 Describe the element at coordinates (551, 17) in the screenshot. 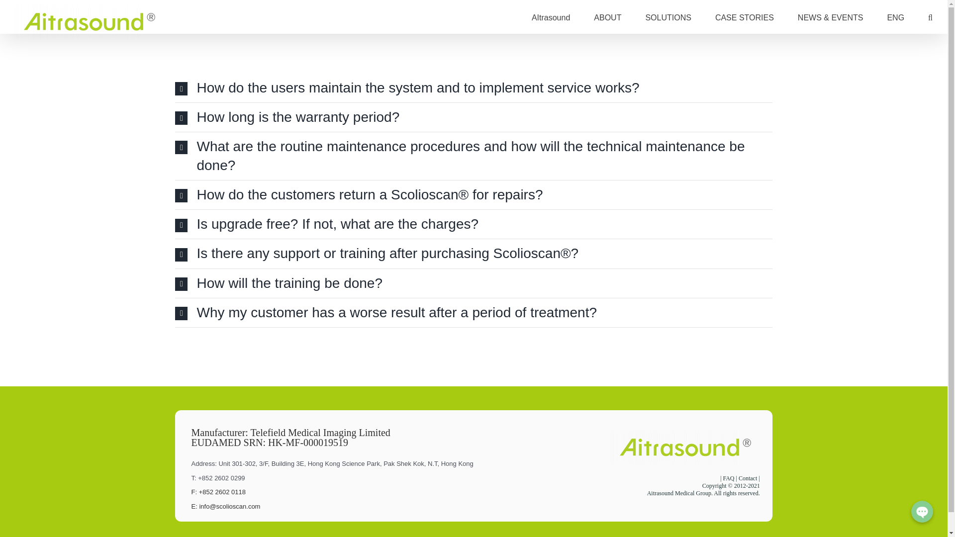

I see `Home page` at that location.